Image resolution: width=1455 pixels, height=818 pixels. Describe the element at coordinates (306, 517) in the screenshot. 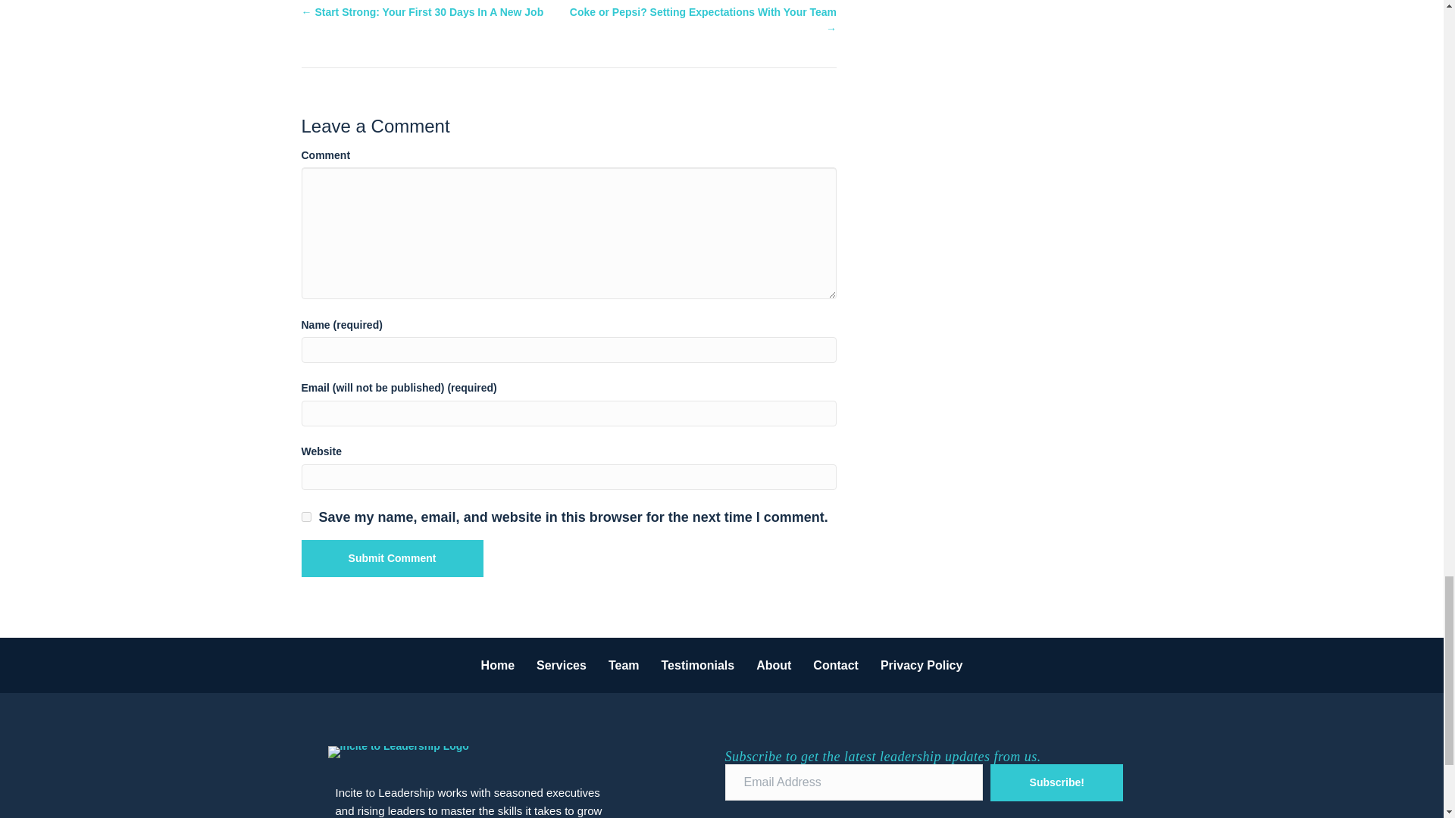

I see `yes` at that location.